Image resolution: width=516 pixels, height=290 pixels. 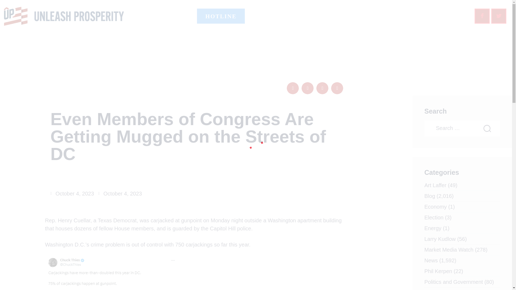 What do you see at coordinates (221, 16) in the screenshot?
I see `HOTLINE` at bounding box center [221, 16].